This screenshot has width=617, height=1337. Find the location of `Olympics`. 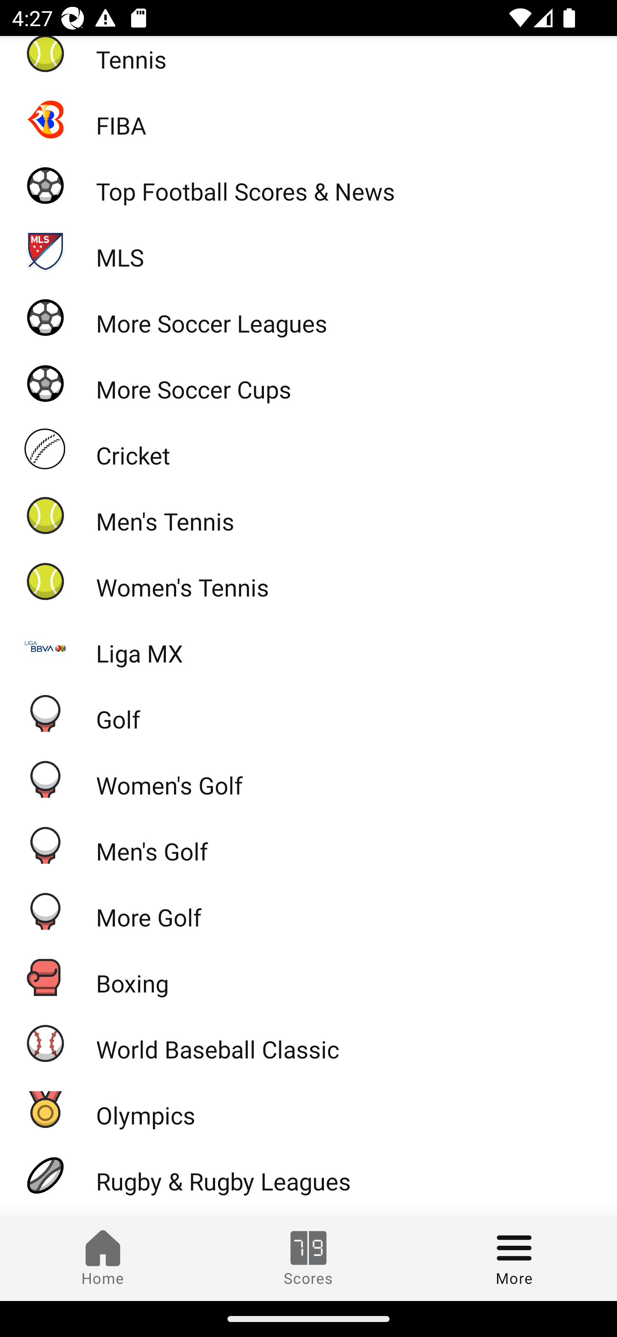

Olympics is located at coordinates (308, 1109).